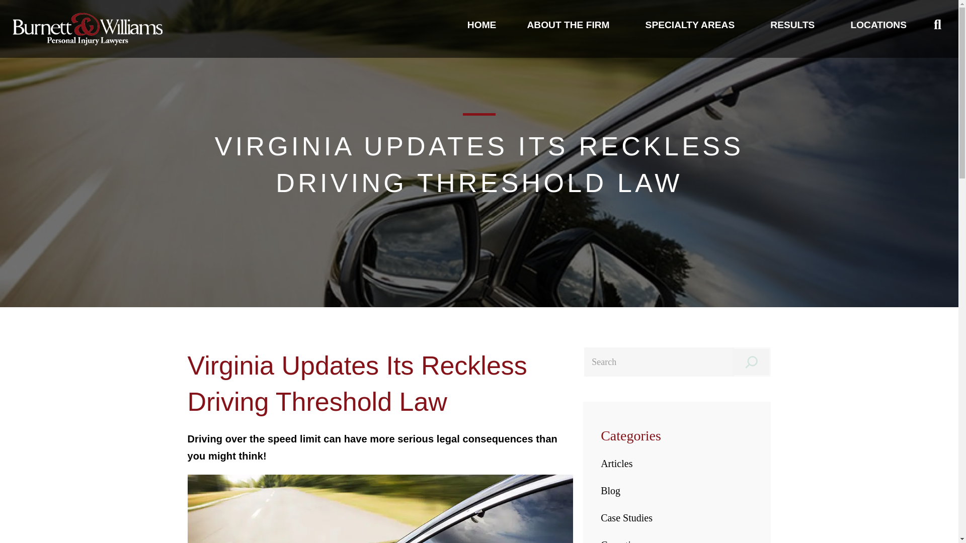 The height and width of the screenshot is (543, 966). I want to click on Articles, so click(617, 464).